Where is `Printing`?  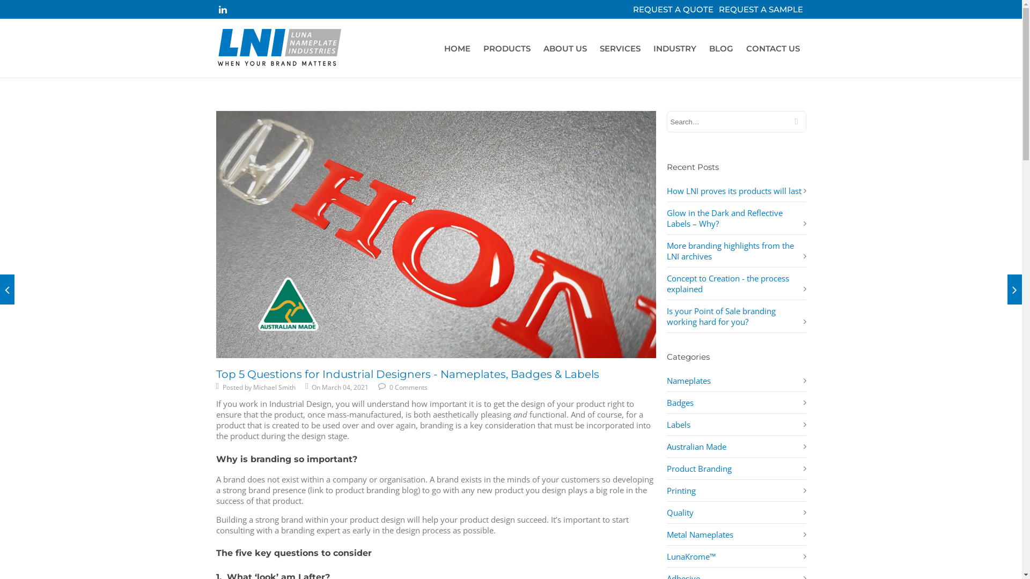 Printing is located at coordinates (681, 490).